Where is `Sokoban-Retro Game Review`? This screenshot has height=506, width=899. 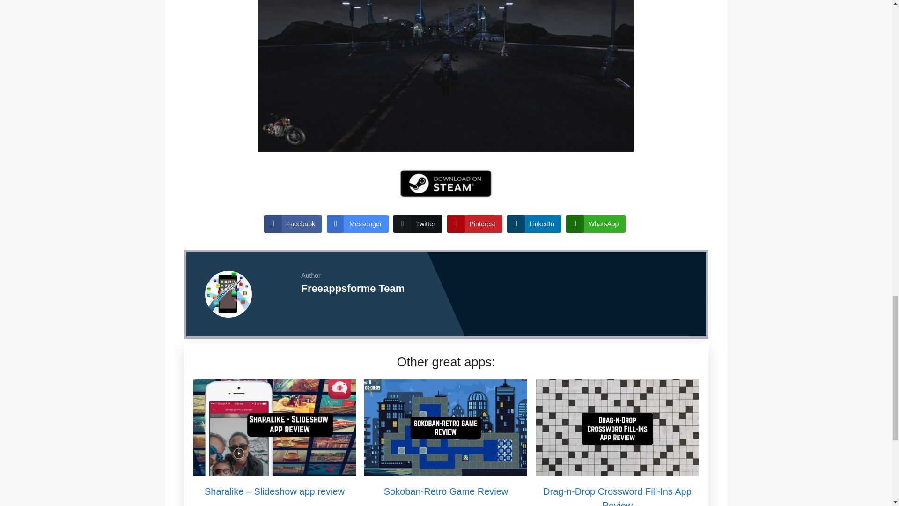 Sokoban-Retro Game Review is located at coordinates (445, 469).